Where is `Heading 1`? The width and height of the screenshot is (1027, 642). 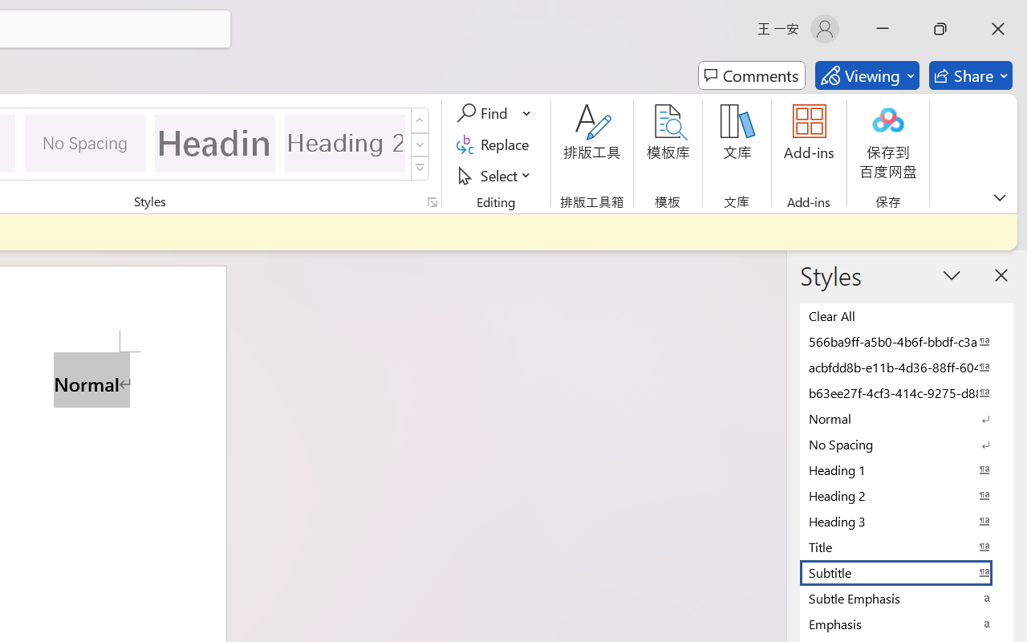 Heading 1 is located at coordinates (215, 143).